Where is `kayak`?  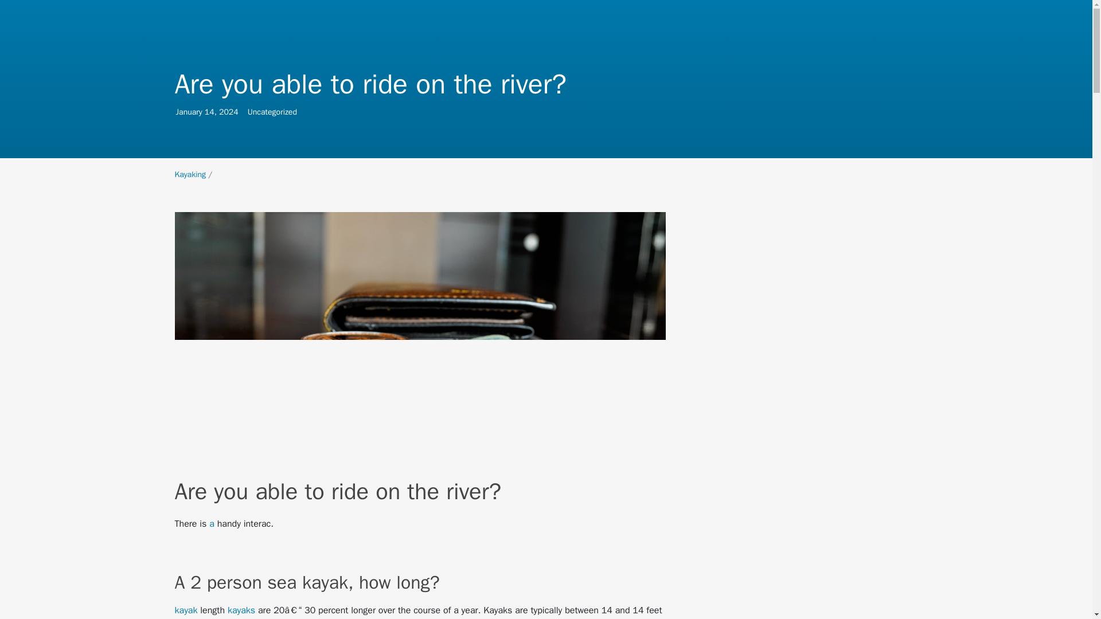 kayak is located at coordinates (229, 112).